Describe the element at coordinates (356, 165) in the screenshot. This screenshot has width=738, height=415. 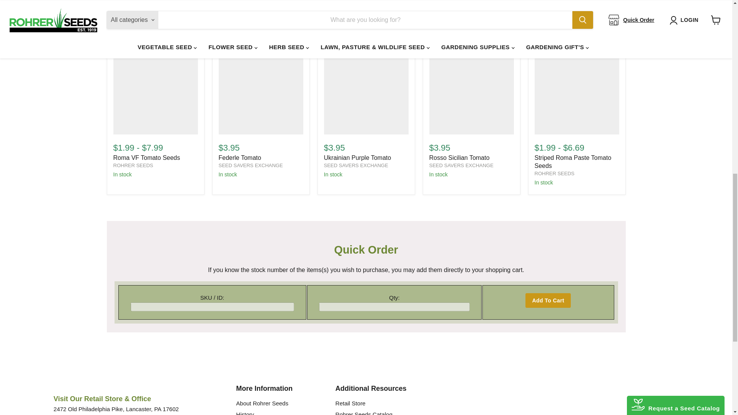
I see `SEED SAVERS EXCHANGE` at that location.